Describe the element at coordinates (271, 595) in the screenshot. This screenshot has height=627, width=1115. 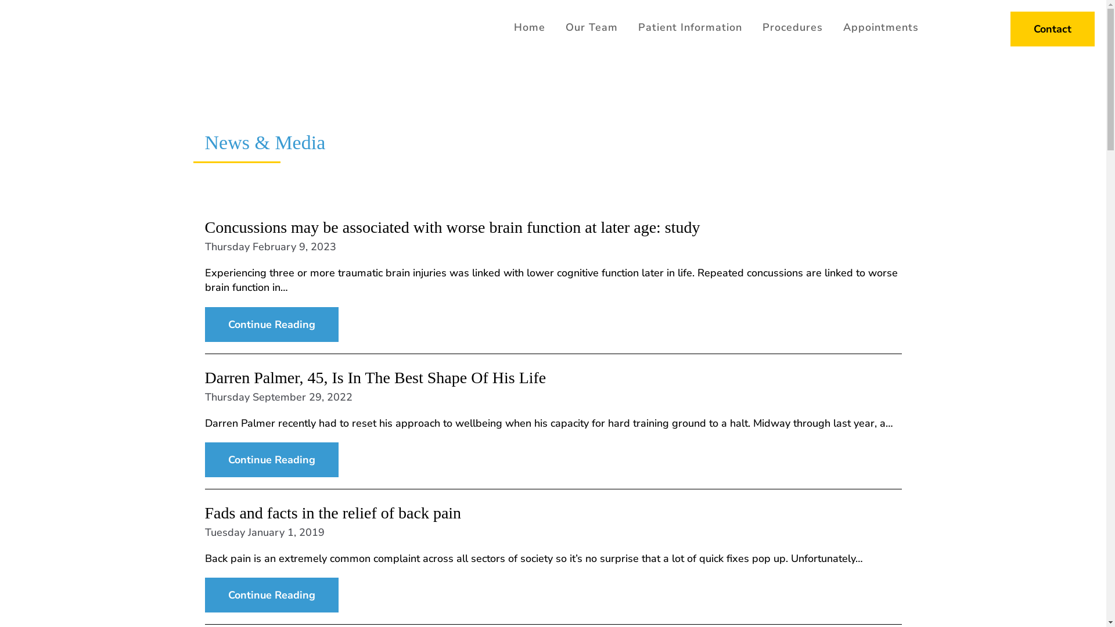
I see `Continue Reading` at that location.